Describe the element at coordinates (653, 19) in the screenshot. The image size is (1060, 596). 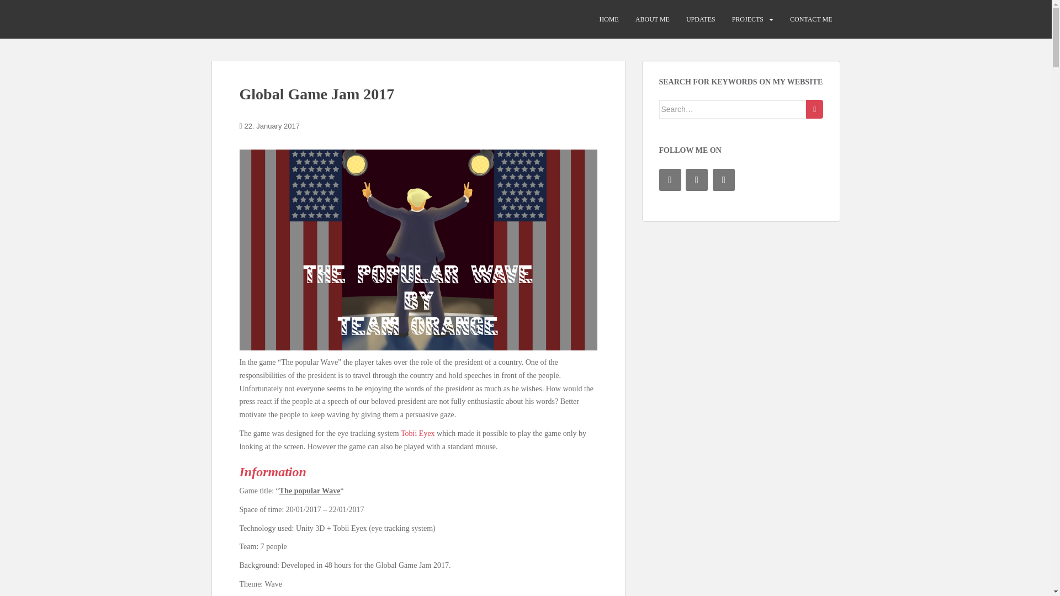
I see `ABOUT ME` at that location.